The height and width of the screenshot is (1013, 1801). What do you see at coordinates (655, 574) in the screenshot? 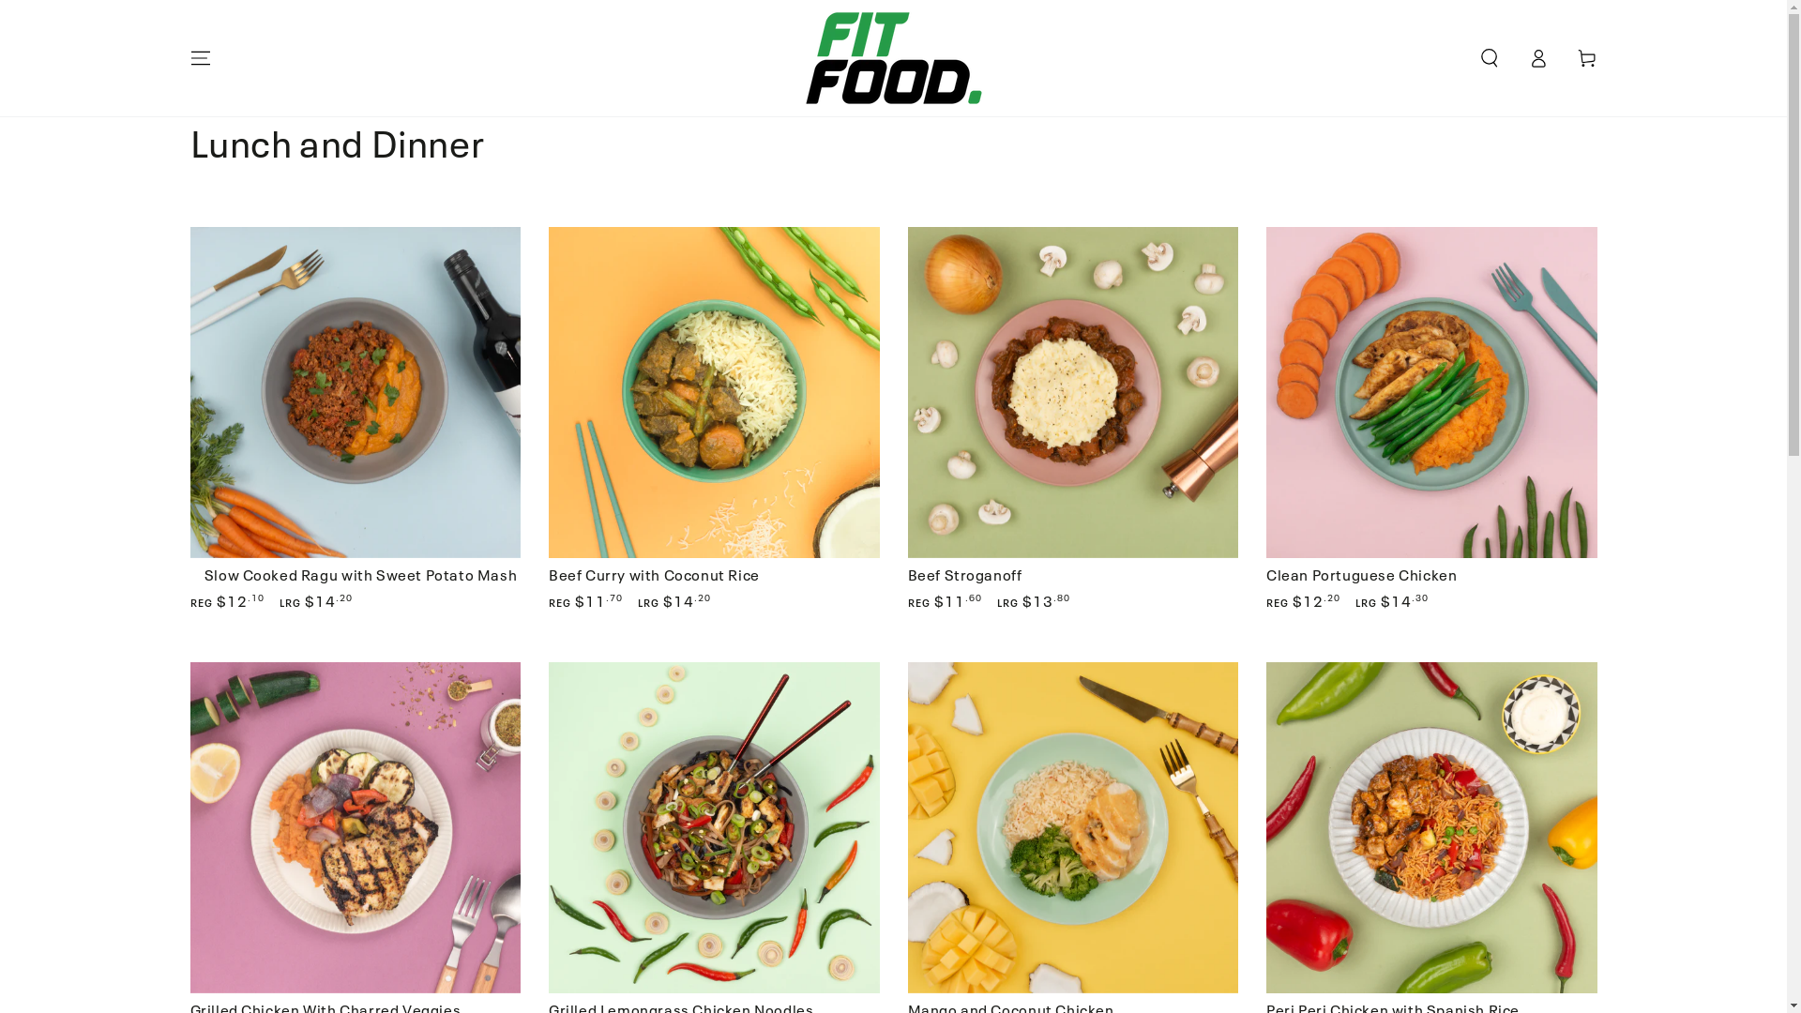
I see `Beef Curry with Coconut Rice` at bounding box center [655, 574].